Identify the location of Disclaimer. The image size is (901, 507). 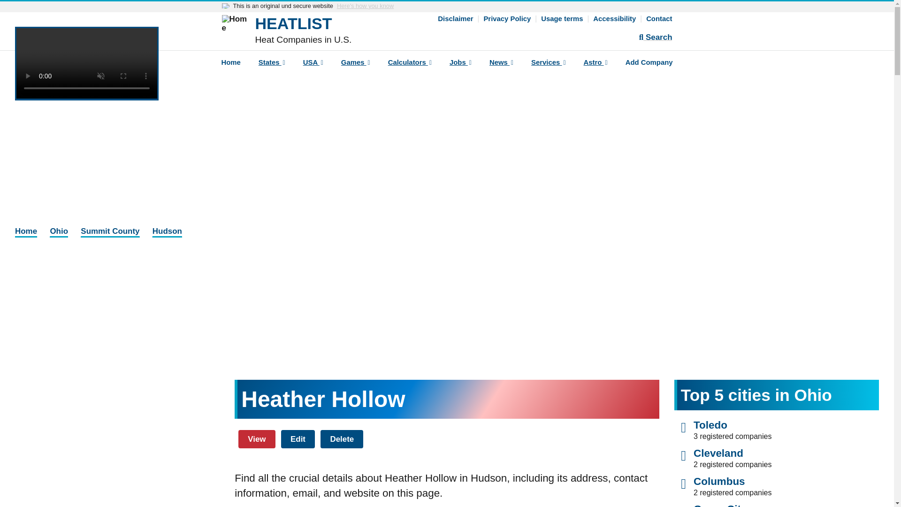
(455, 19).